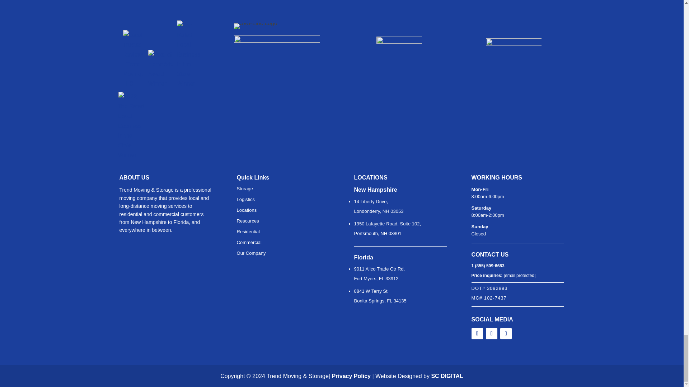 Image resolution: width=689 pixels, height=387 pixels. I want to click on GDL chamber Badge, so click(277, 9).